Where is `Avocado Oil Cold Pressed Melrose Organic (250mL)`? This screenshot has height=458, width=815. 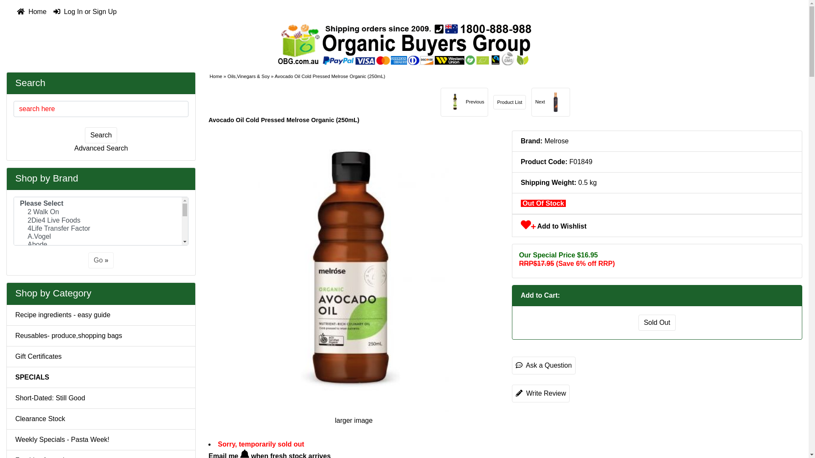
Avocado Oil Cold Pressed Melrose Organic (250mL) is located at coordinates (354, 271).